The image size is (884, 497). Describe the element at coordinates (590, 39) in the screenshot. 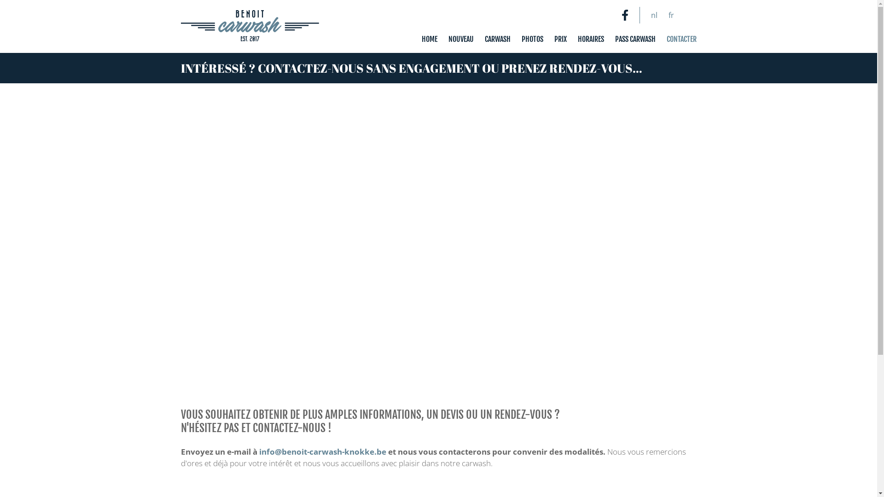

I see `HORAIRES` at that location.